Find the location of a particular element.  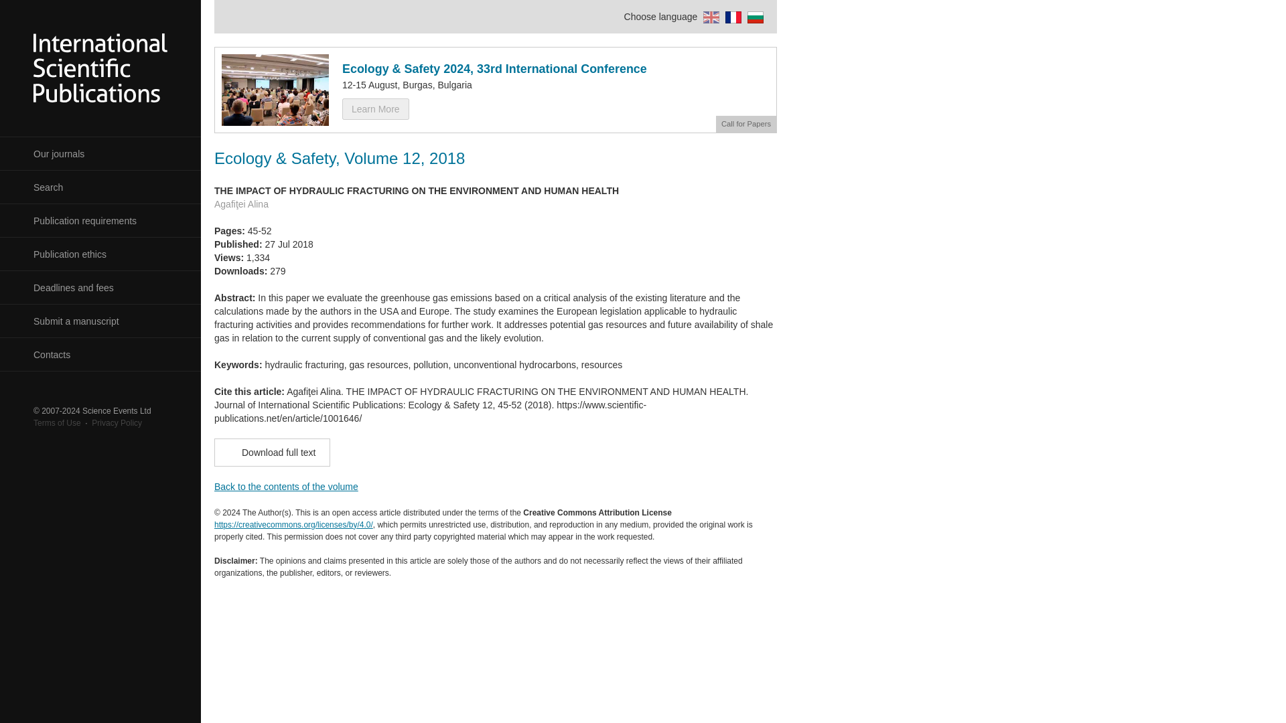

Terms of Use is located at coordinates (56, 423).